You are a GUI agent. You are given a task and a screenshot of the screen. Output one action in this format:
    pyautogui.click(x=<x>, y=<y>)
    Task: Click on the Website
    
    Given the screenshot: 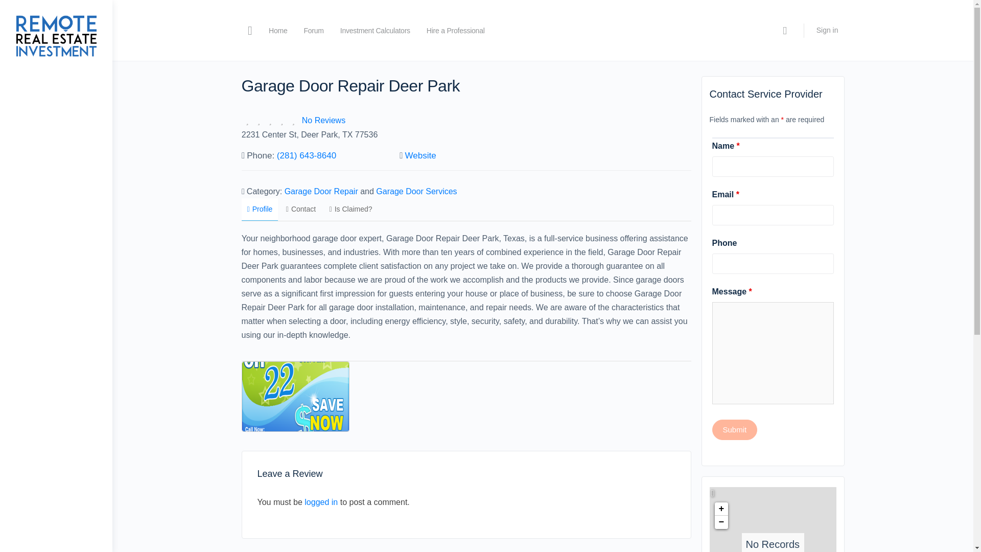 What is the action you would take?
    pyautogui.click(x=421, y=155)
    